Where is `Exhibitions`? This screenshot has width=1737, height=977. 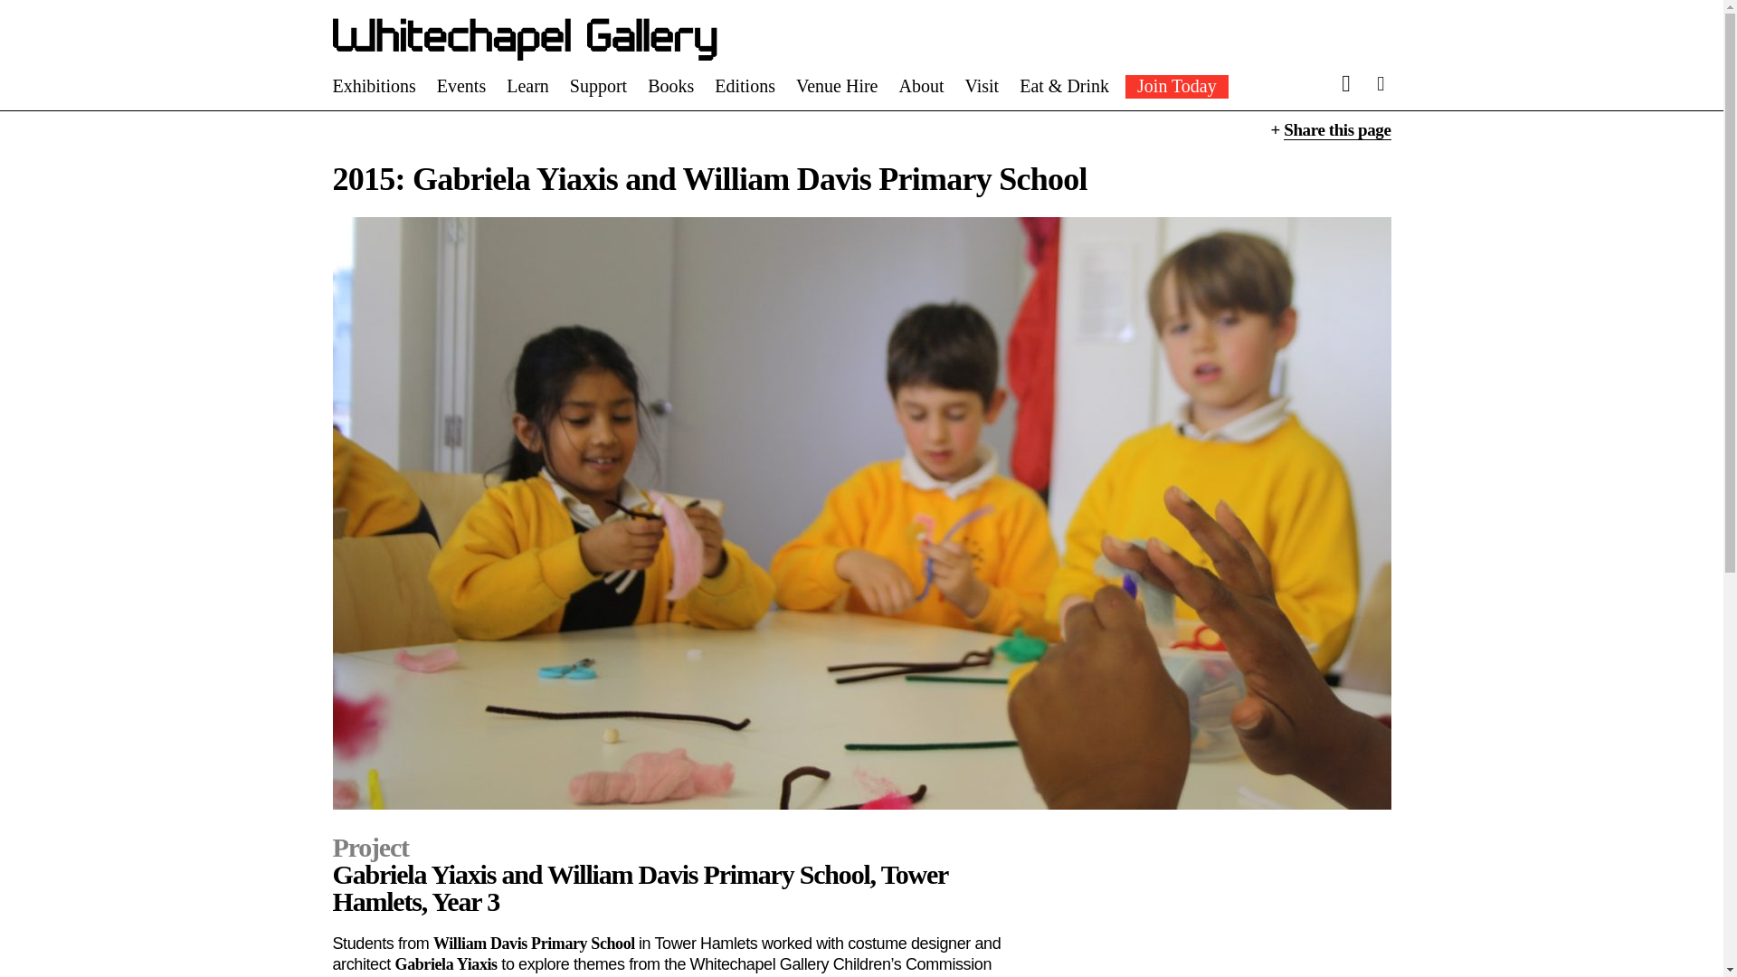
Exhibitions is located at coordinates (375, 85).